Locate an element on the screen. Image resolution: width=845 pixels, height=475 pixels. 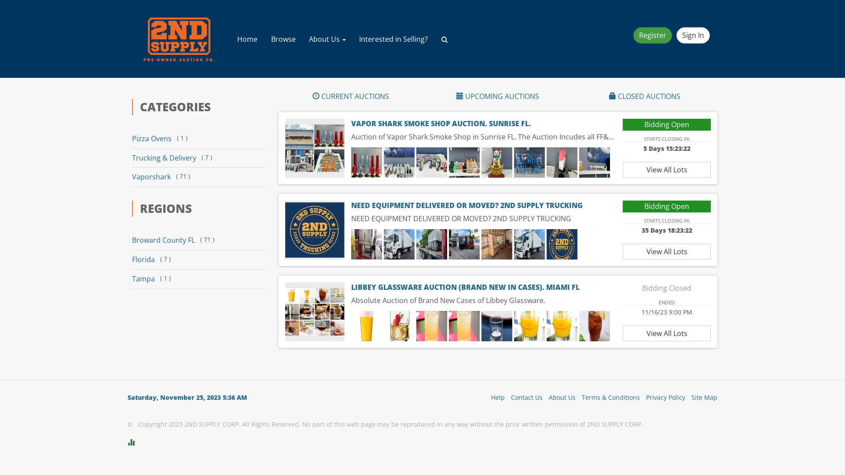
VAPOR SHARK SMOKE SHOP AUCTION. SUNRISE FL. is located at coordinates (441, 124).